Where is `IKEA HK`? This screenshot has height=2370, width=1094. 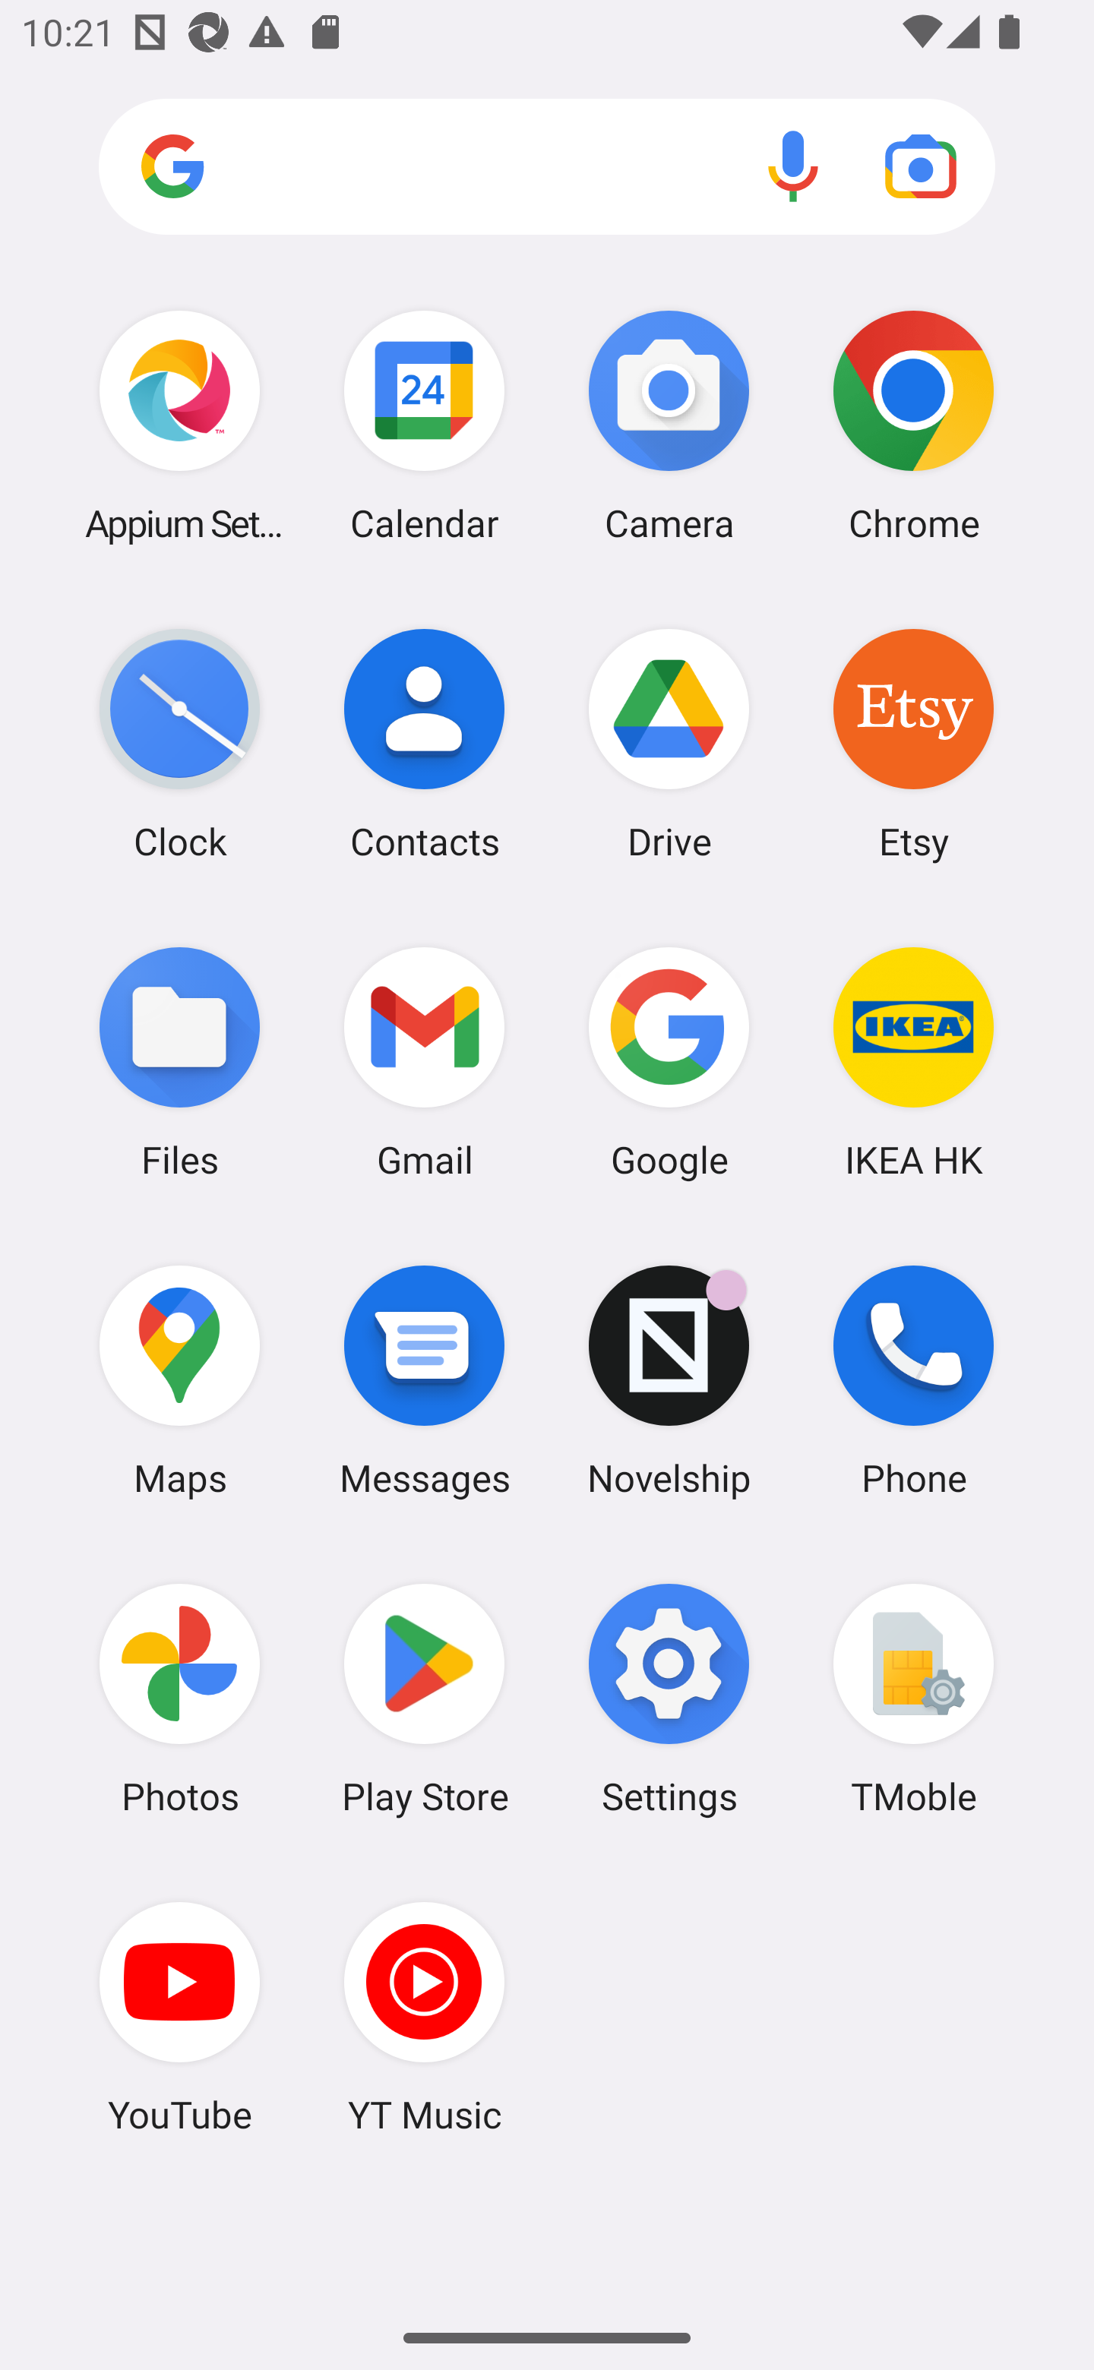
IKEA HK is located at coordinates (913, 1061).